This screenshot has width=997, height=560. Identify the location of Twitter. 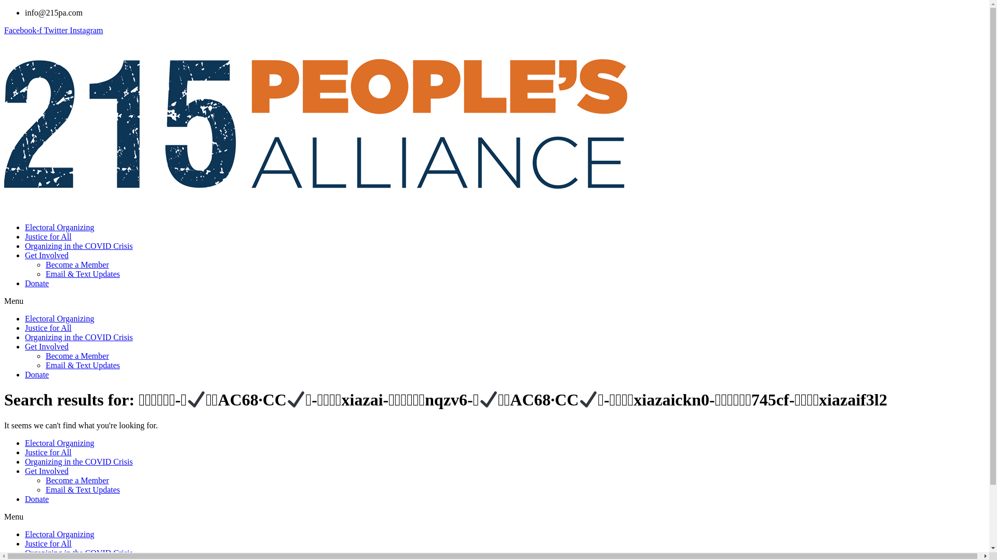
(57, 30).